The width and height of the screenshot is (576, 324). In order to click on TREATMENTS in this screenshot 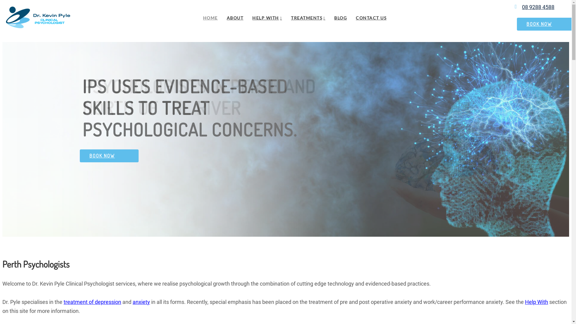, I will do `click(308, 18)`.